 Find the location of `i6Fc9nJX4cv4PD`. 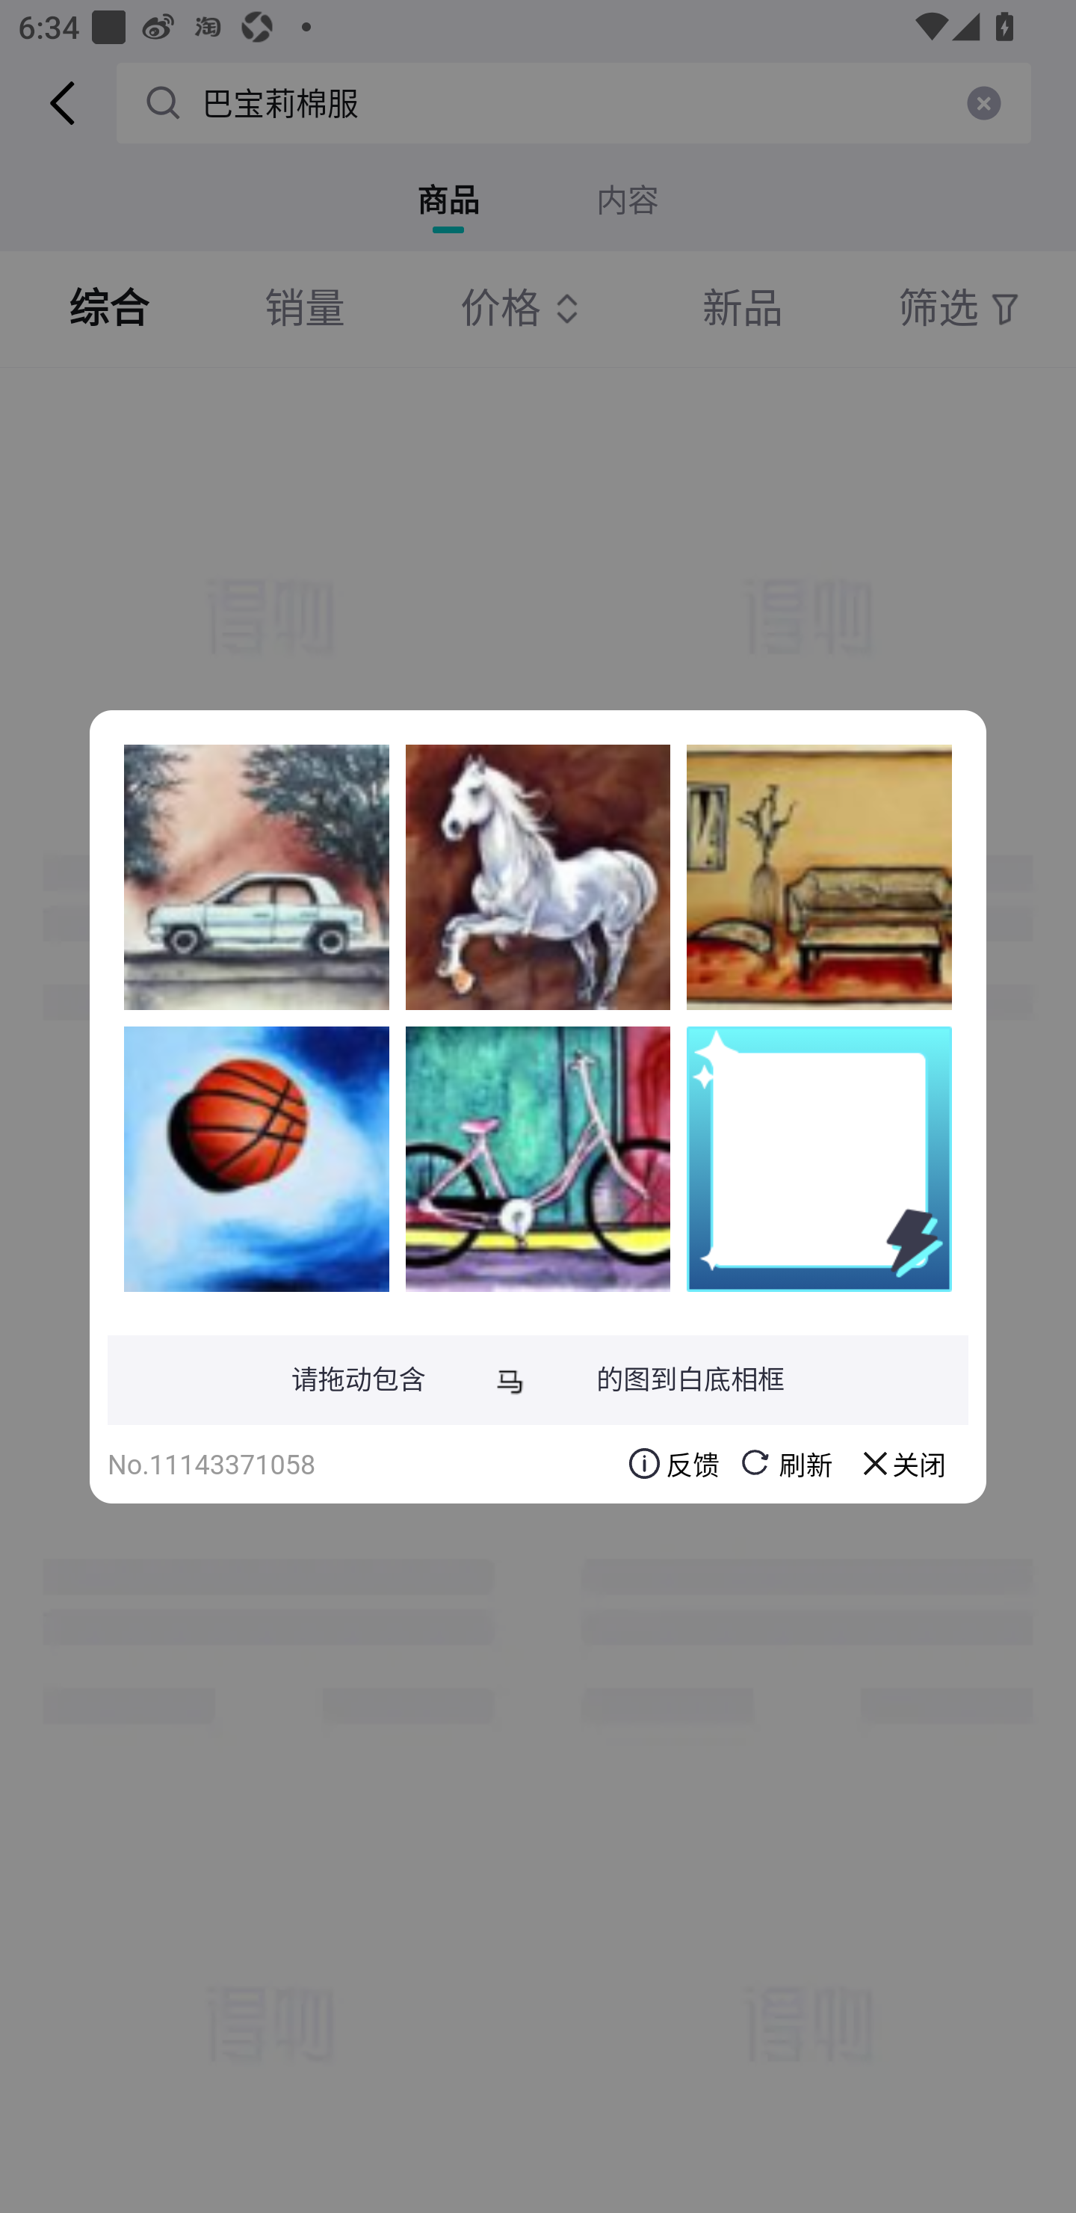

i6Fc9nJX4cv4PD is located at coordinates (538, 1158).